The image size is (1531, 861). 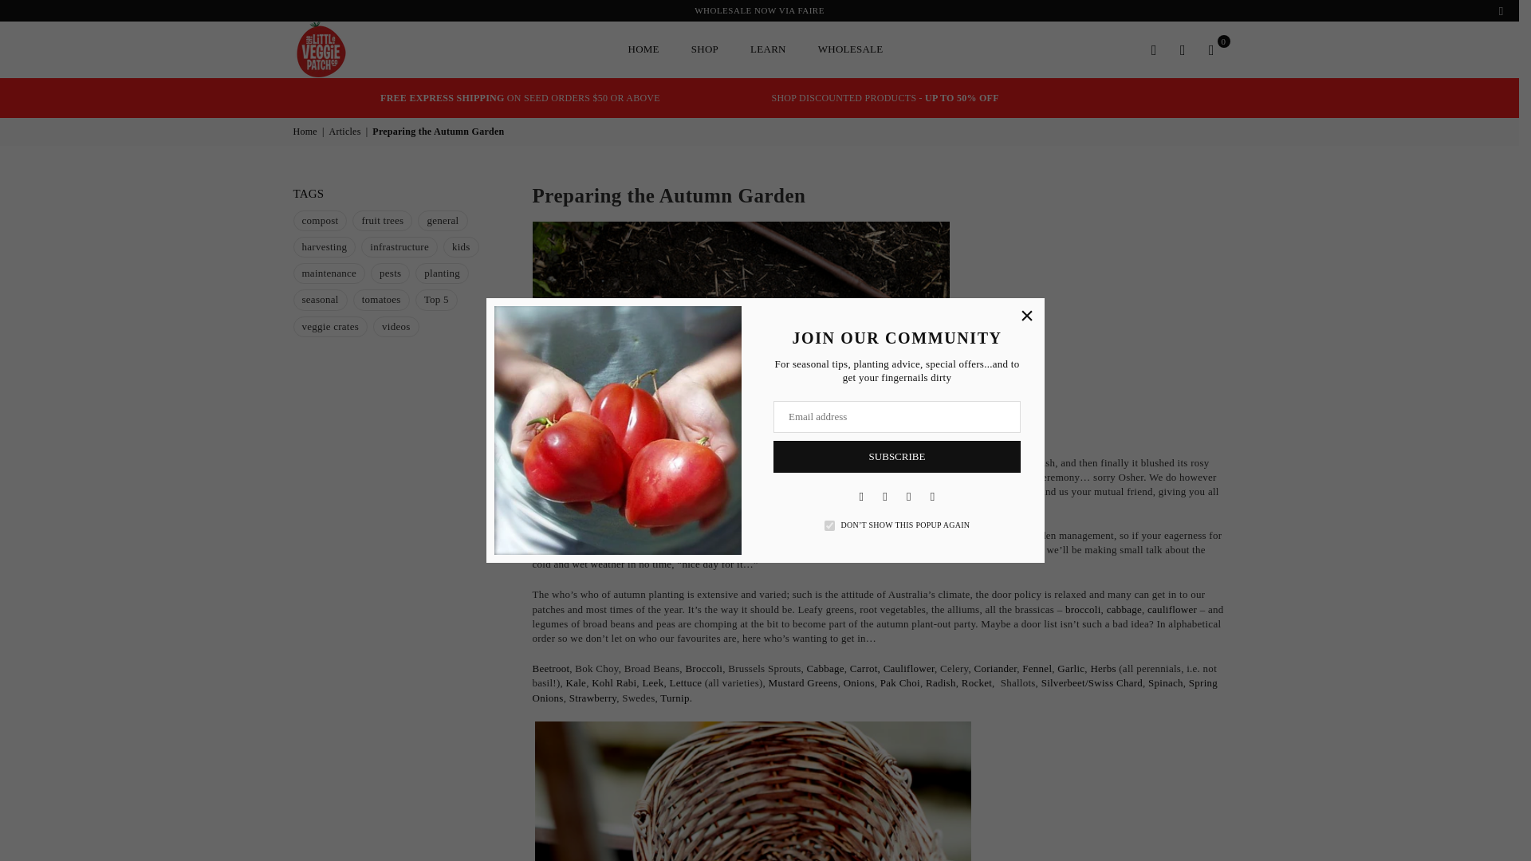 I want to click on YouTube, so click(x=909, y=496).